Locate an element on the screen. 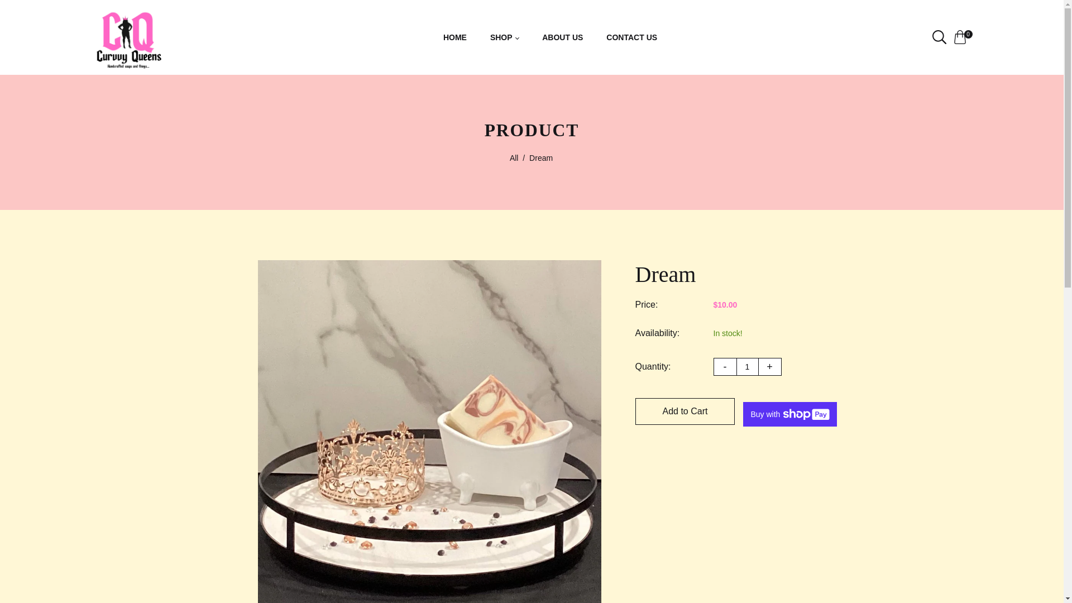  0 is located at coordinates (963, 37).